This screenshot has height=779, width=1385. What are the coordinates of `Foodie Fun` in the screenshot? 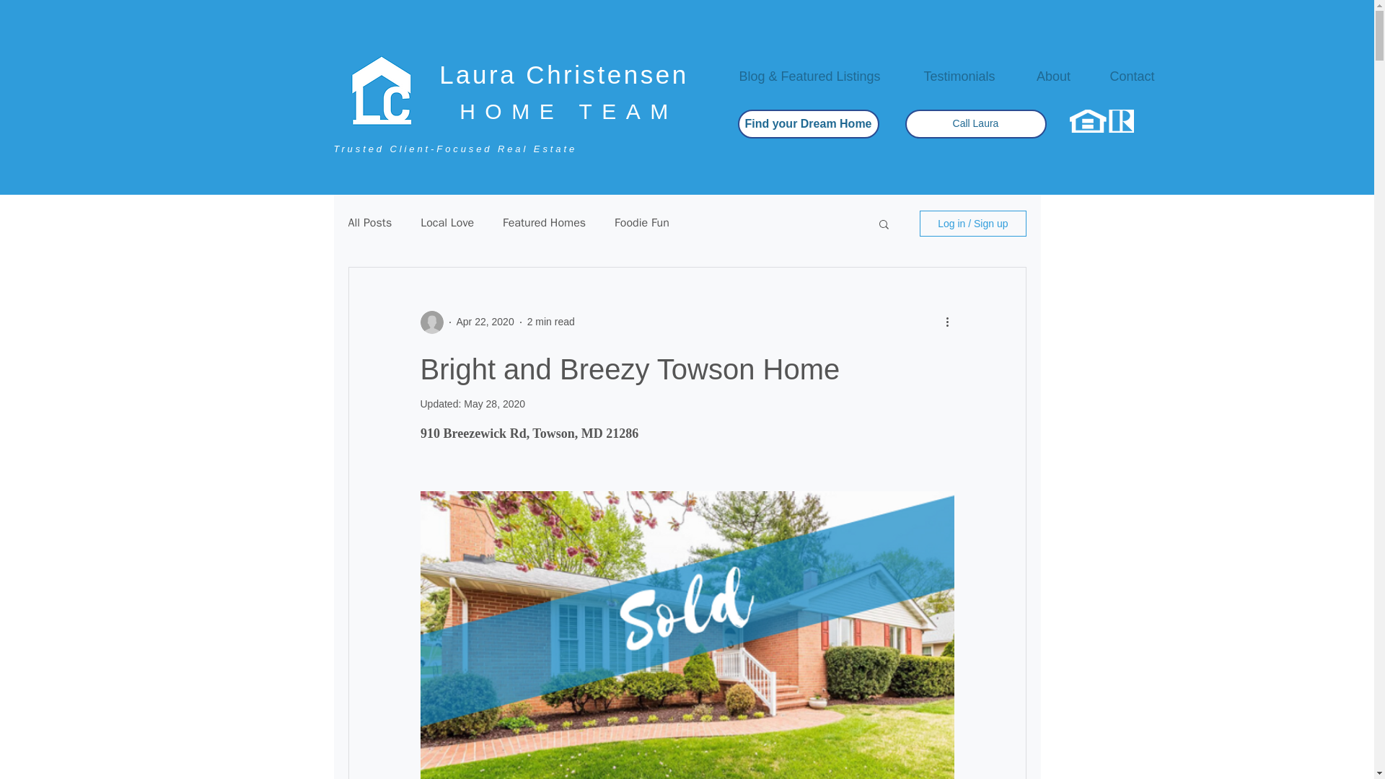 It's located at (642, 223).